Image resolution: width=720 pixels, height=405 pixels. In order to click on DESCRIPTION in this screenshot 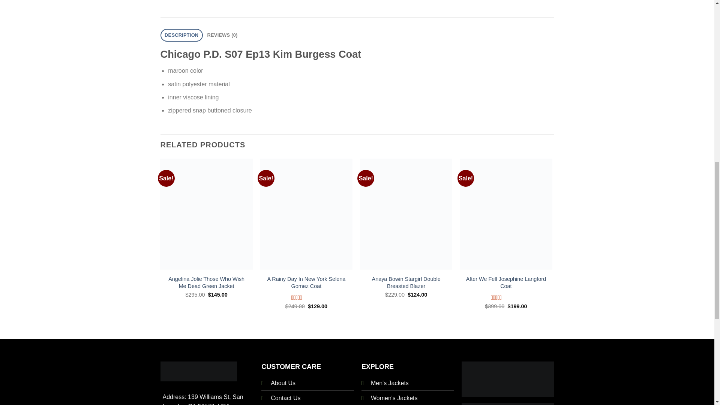, I will do `click(181, 35)`.